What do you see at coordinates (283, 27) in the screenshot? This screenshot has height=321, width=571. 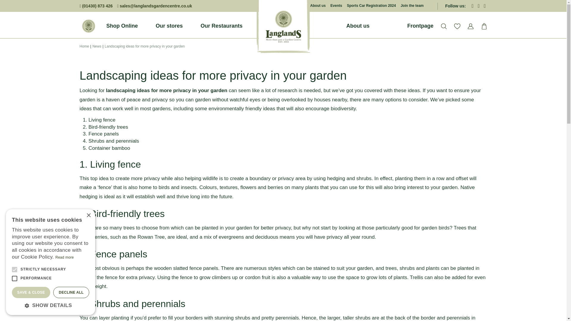 I see `Langlands Garden Centre` at bounding box center [283, 27].